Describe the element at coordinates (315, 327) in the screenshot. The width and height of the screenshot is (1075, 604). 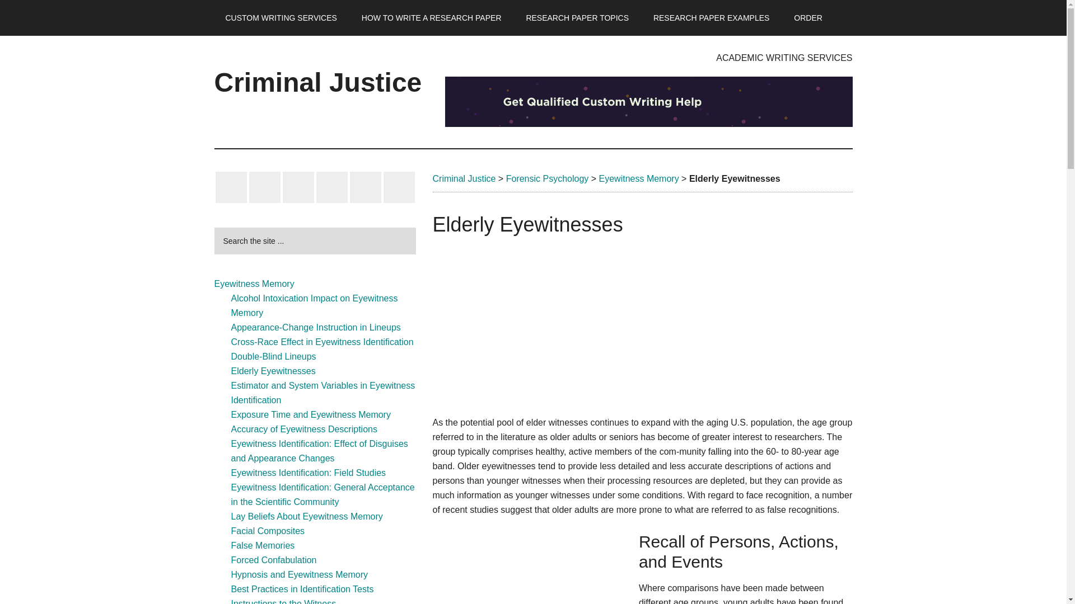
I see `Appearance-Change Instruction in Lineups` at that location.